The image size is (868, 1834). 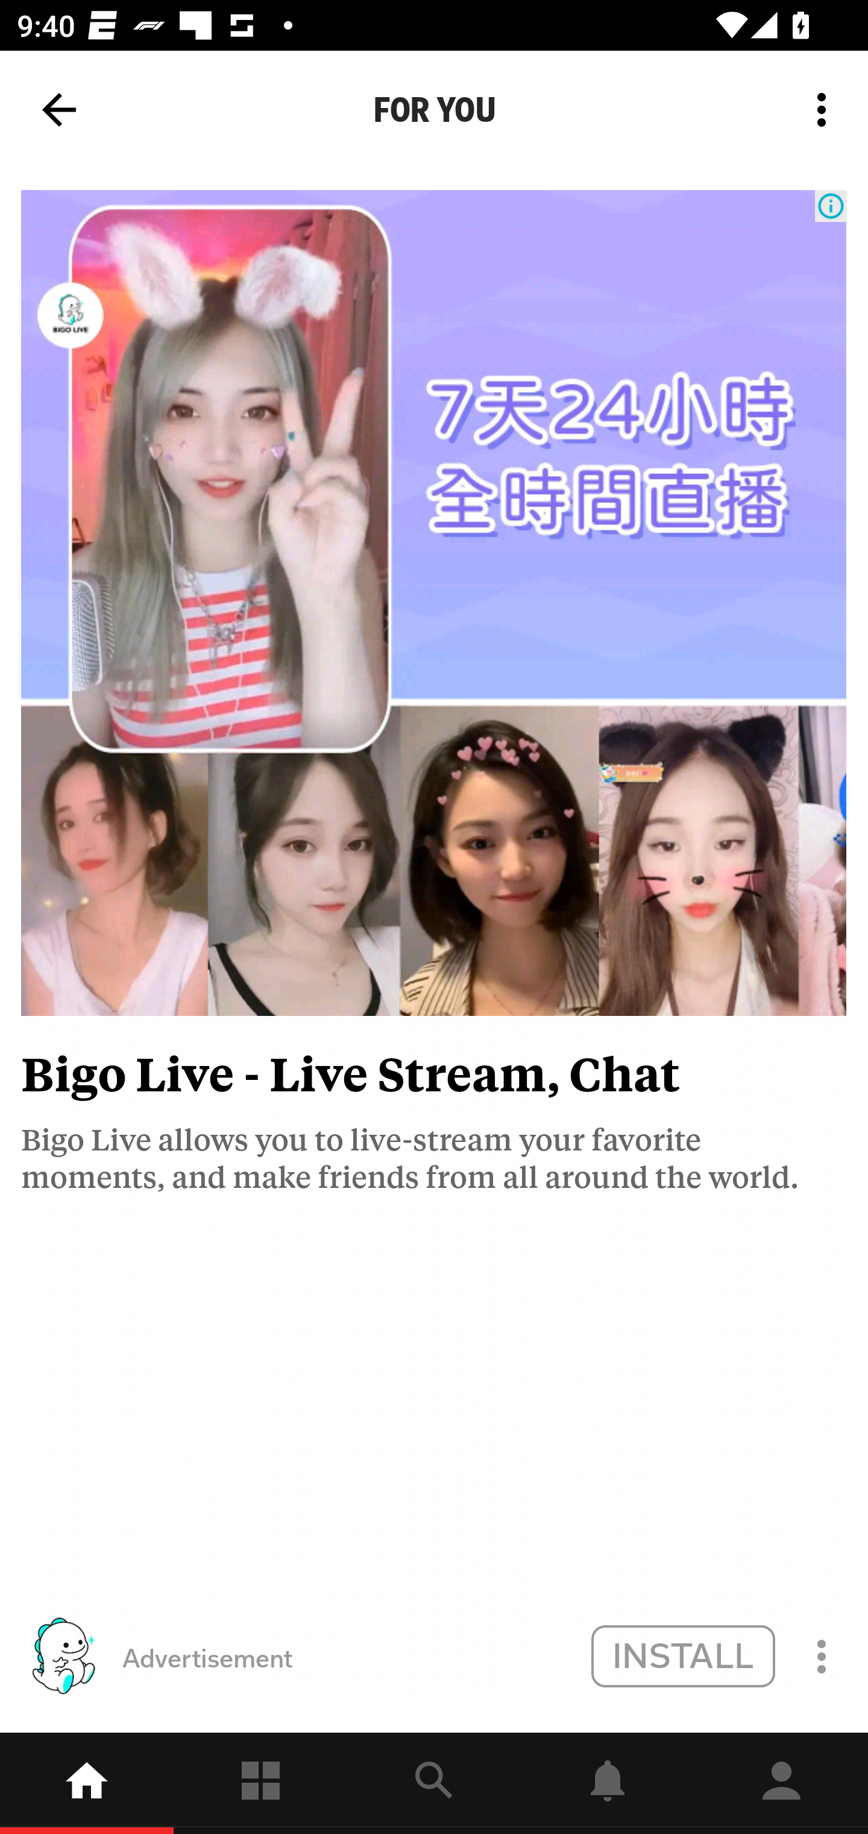 What do you see at coordinates (434, 110) in the screenshot?
I see `FOR YOU` at bounding box center [434, 110].